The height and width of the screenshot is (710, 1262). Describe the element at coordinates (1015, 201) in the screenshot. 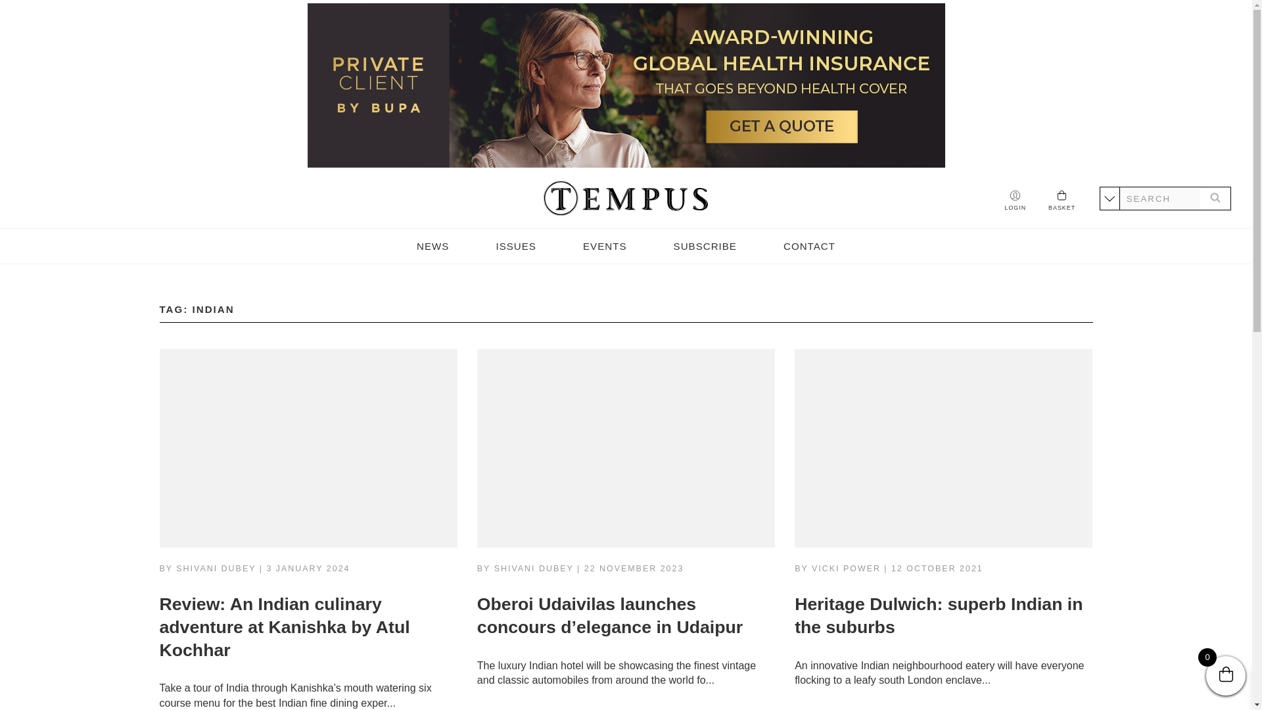

I see `LOGIN` at that location.